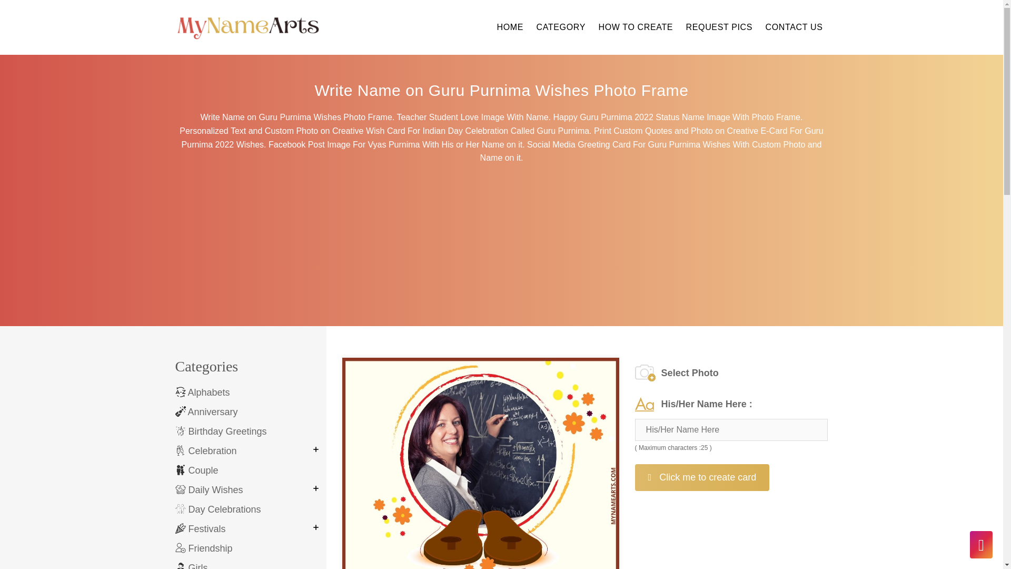 This screenshot has width=1011, height=569. Describe the element at coordinates (794, 27) in the screenshot. I see `CONTACT US` at that location.